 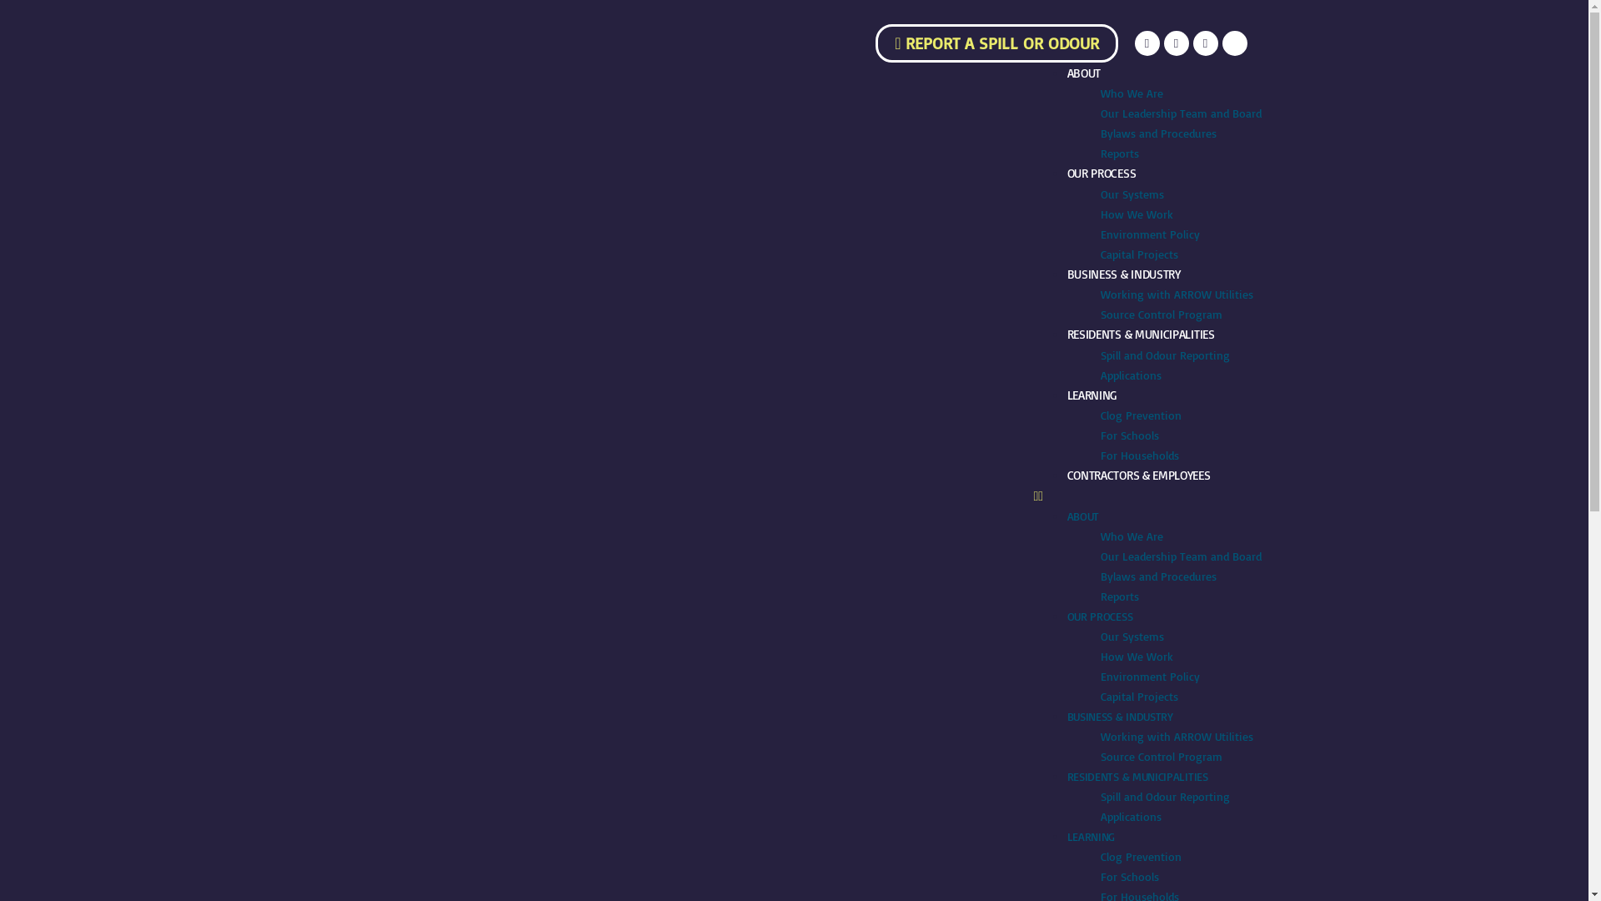 What do you see at coordinates (1151, 676) in the screenshot?
I see `Environment Policy` at bounding box center [1151, 676].